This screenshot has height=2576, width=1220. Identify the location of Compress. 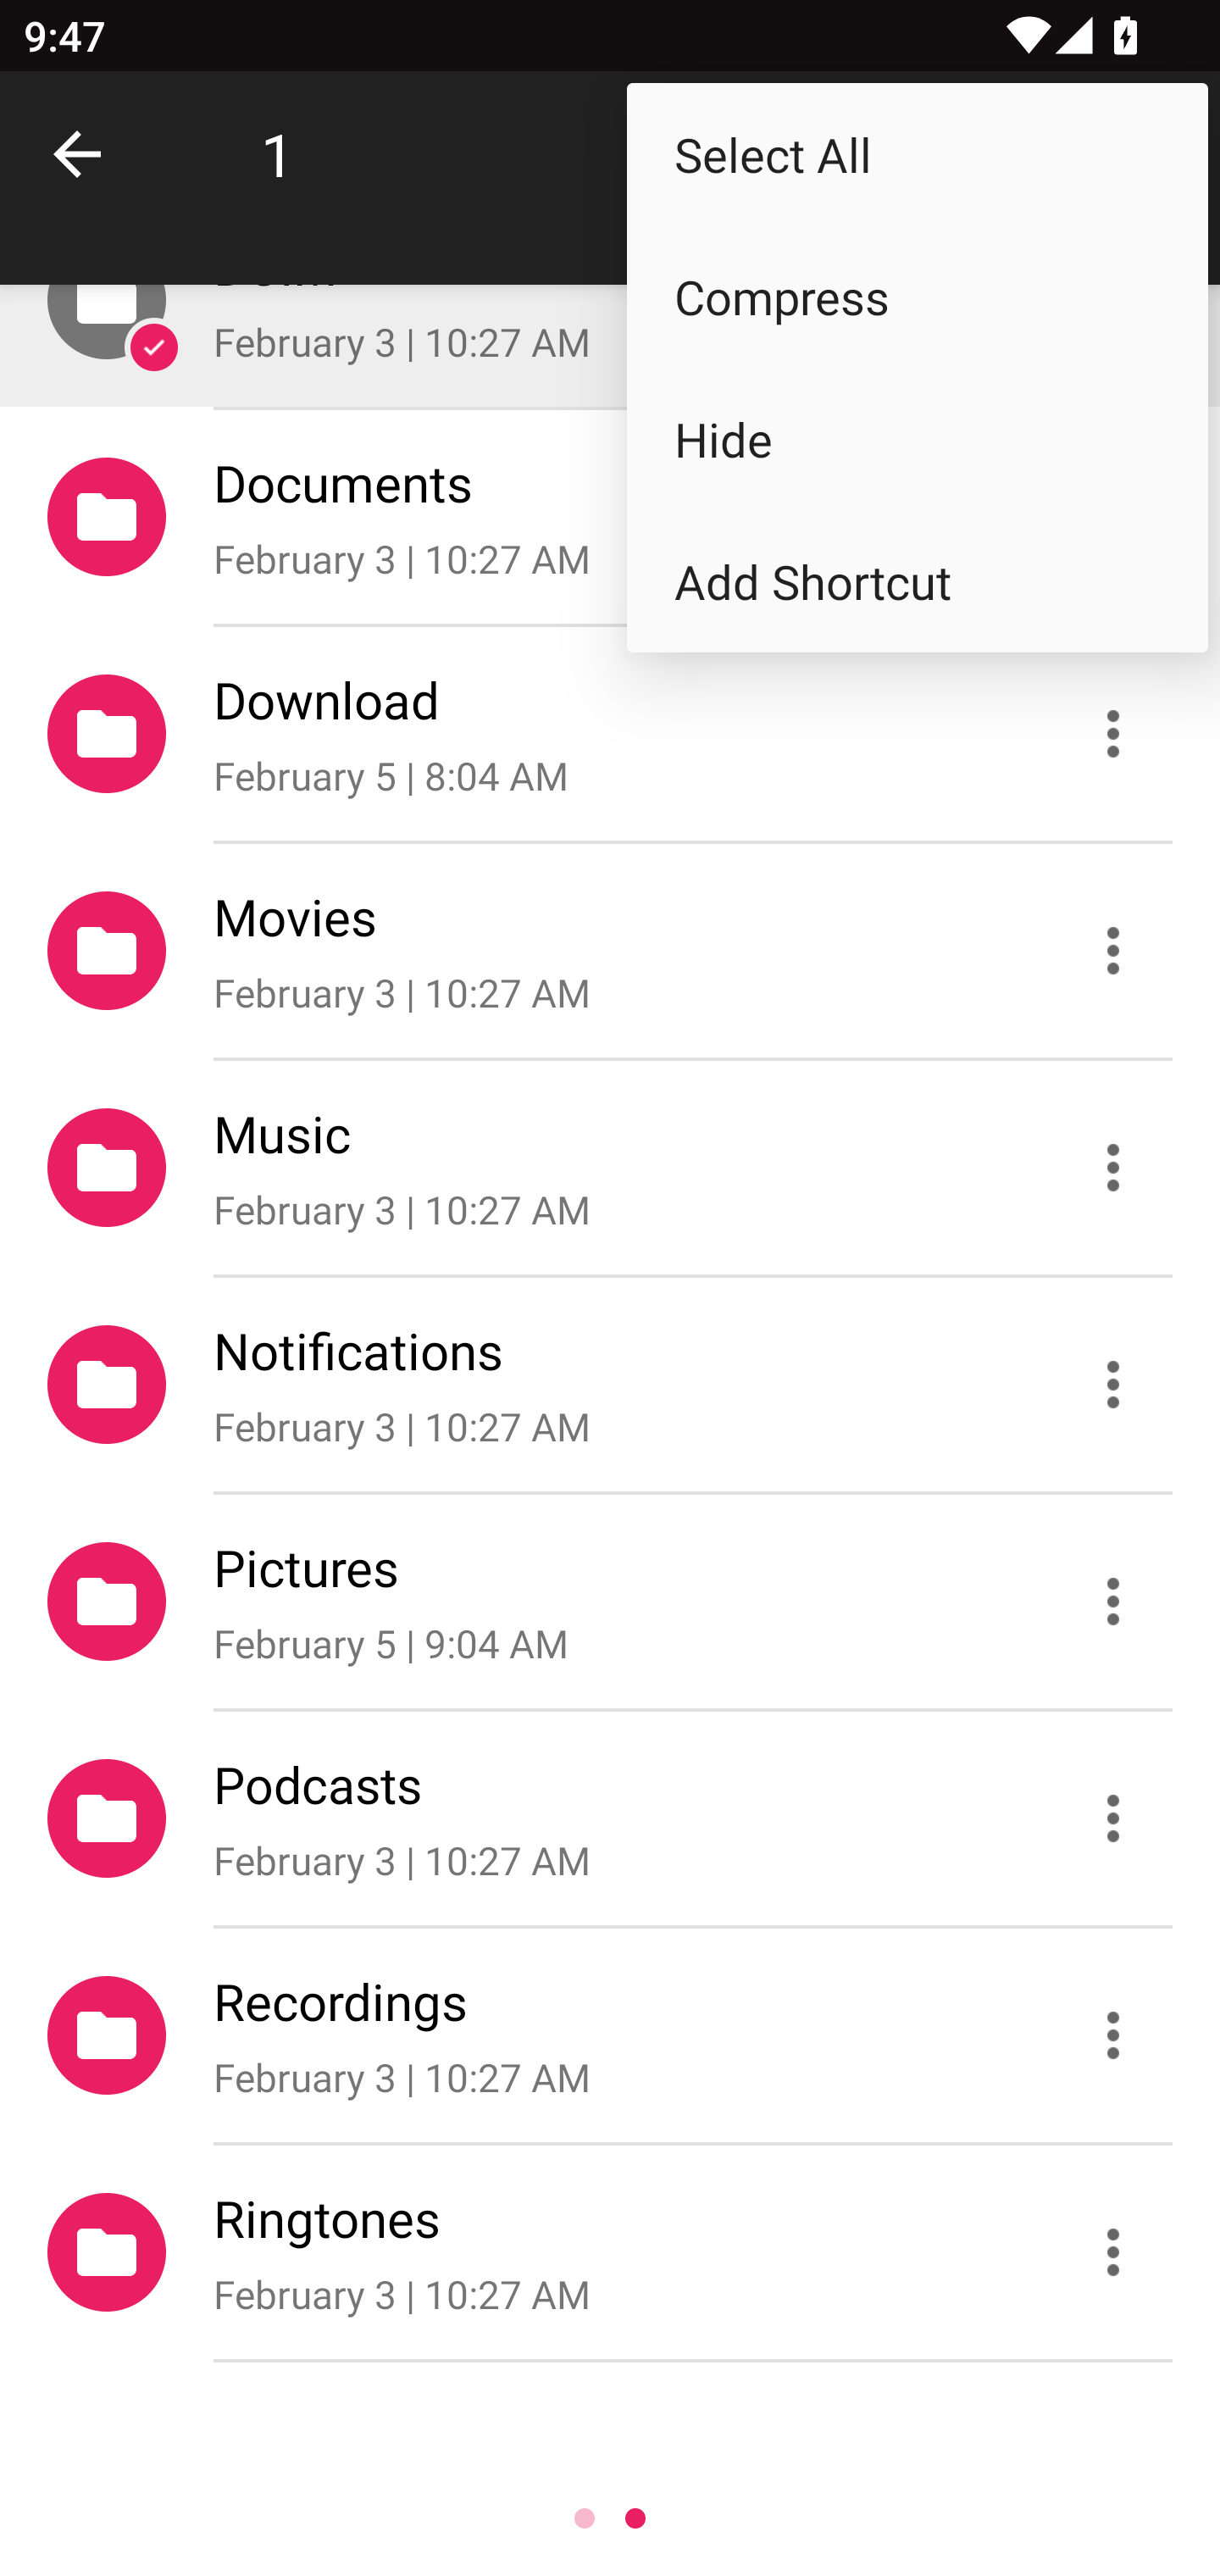
(917, 297).